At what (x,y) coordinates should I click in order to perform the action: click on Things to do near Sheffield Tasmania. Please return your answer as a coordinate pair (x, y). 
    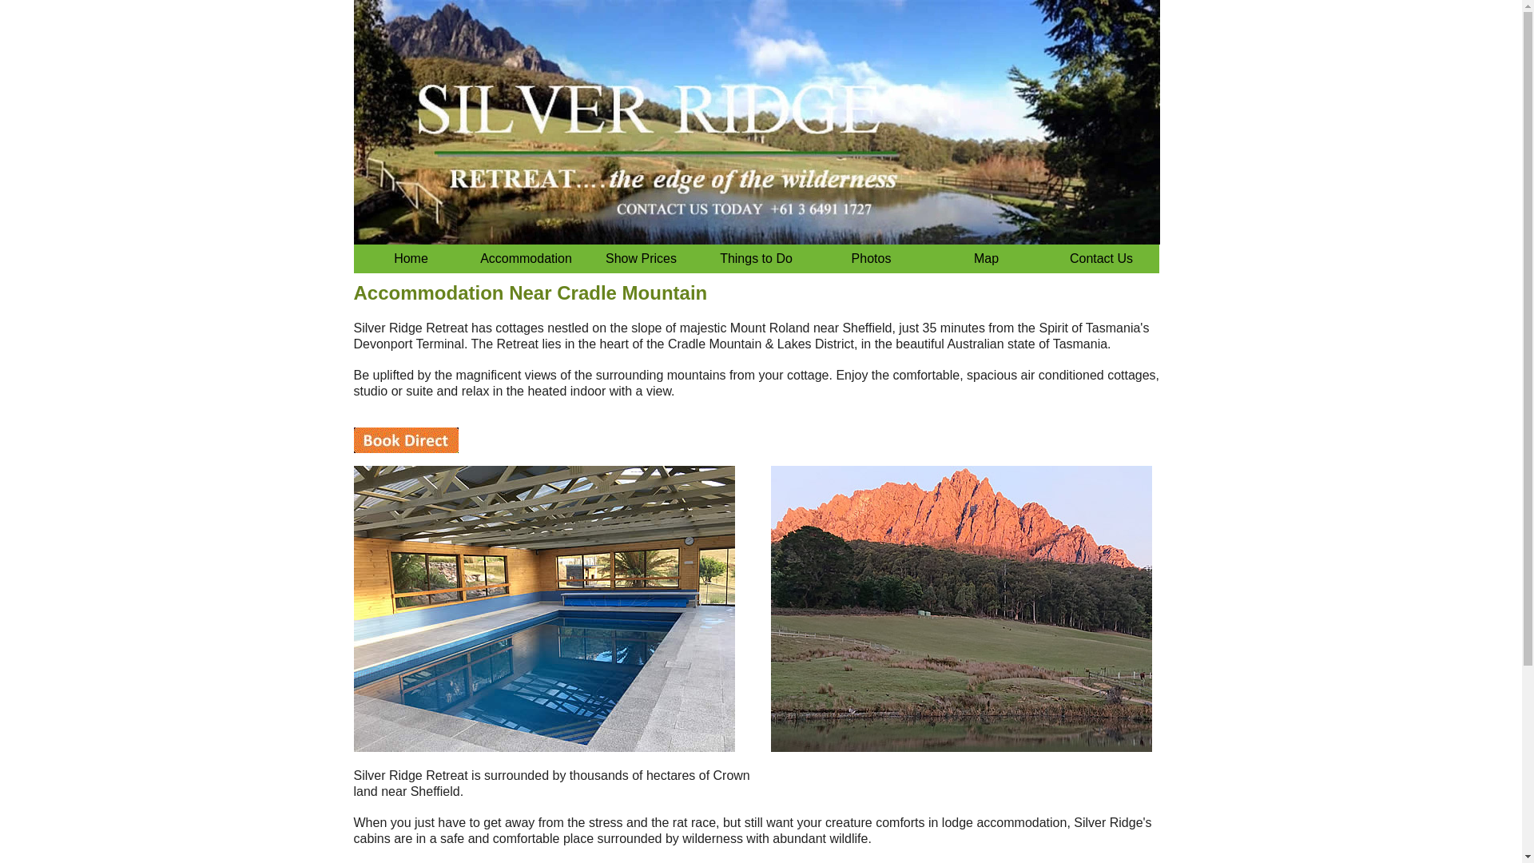
    Looking at the image, I should click on (755, 259).